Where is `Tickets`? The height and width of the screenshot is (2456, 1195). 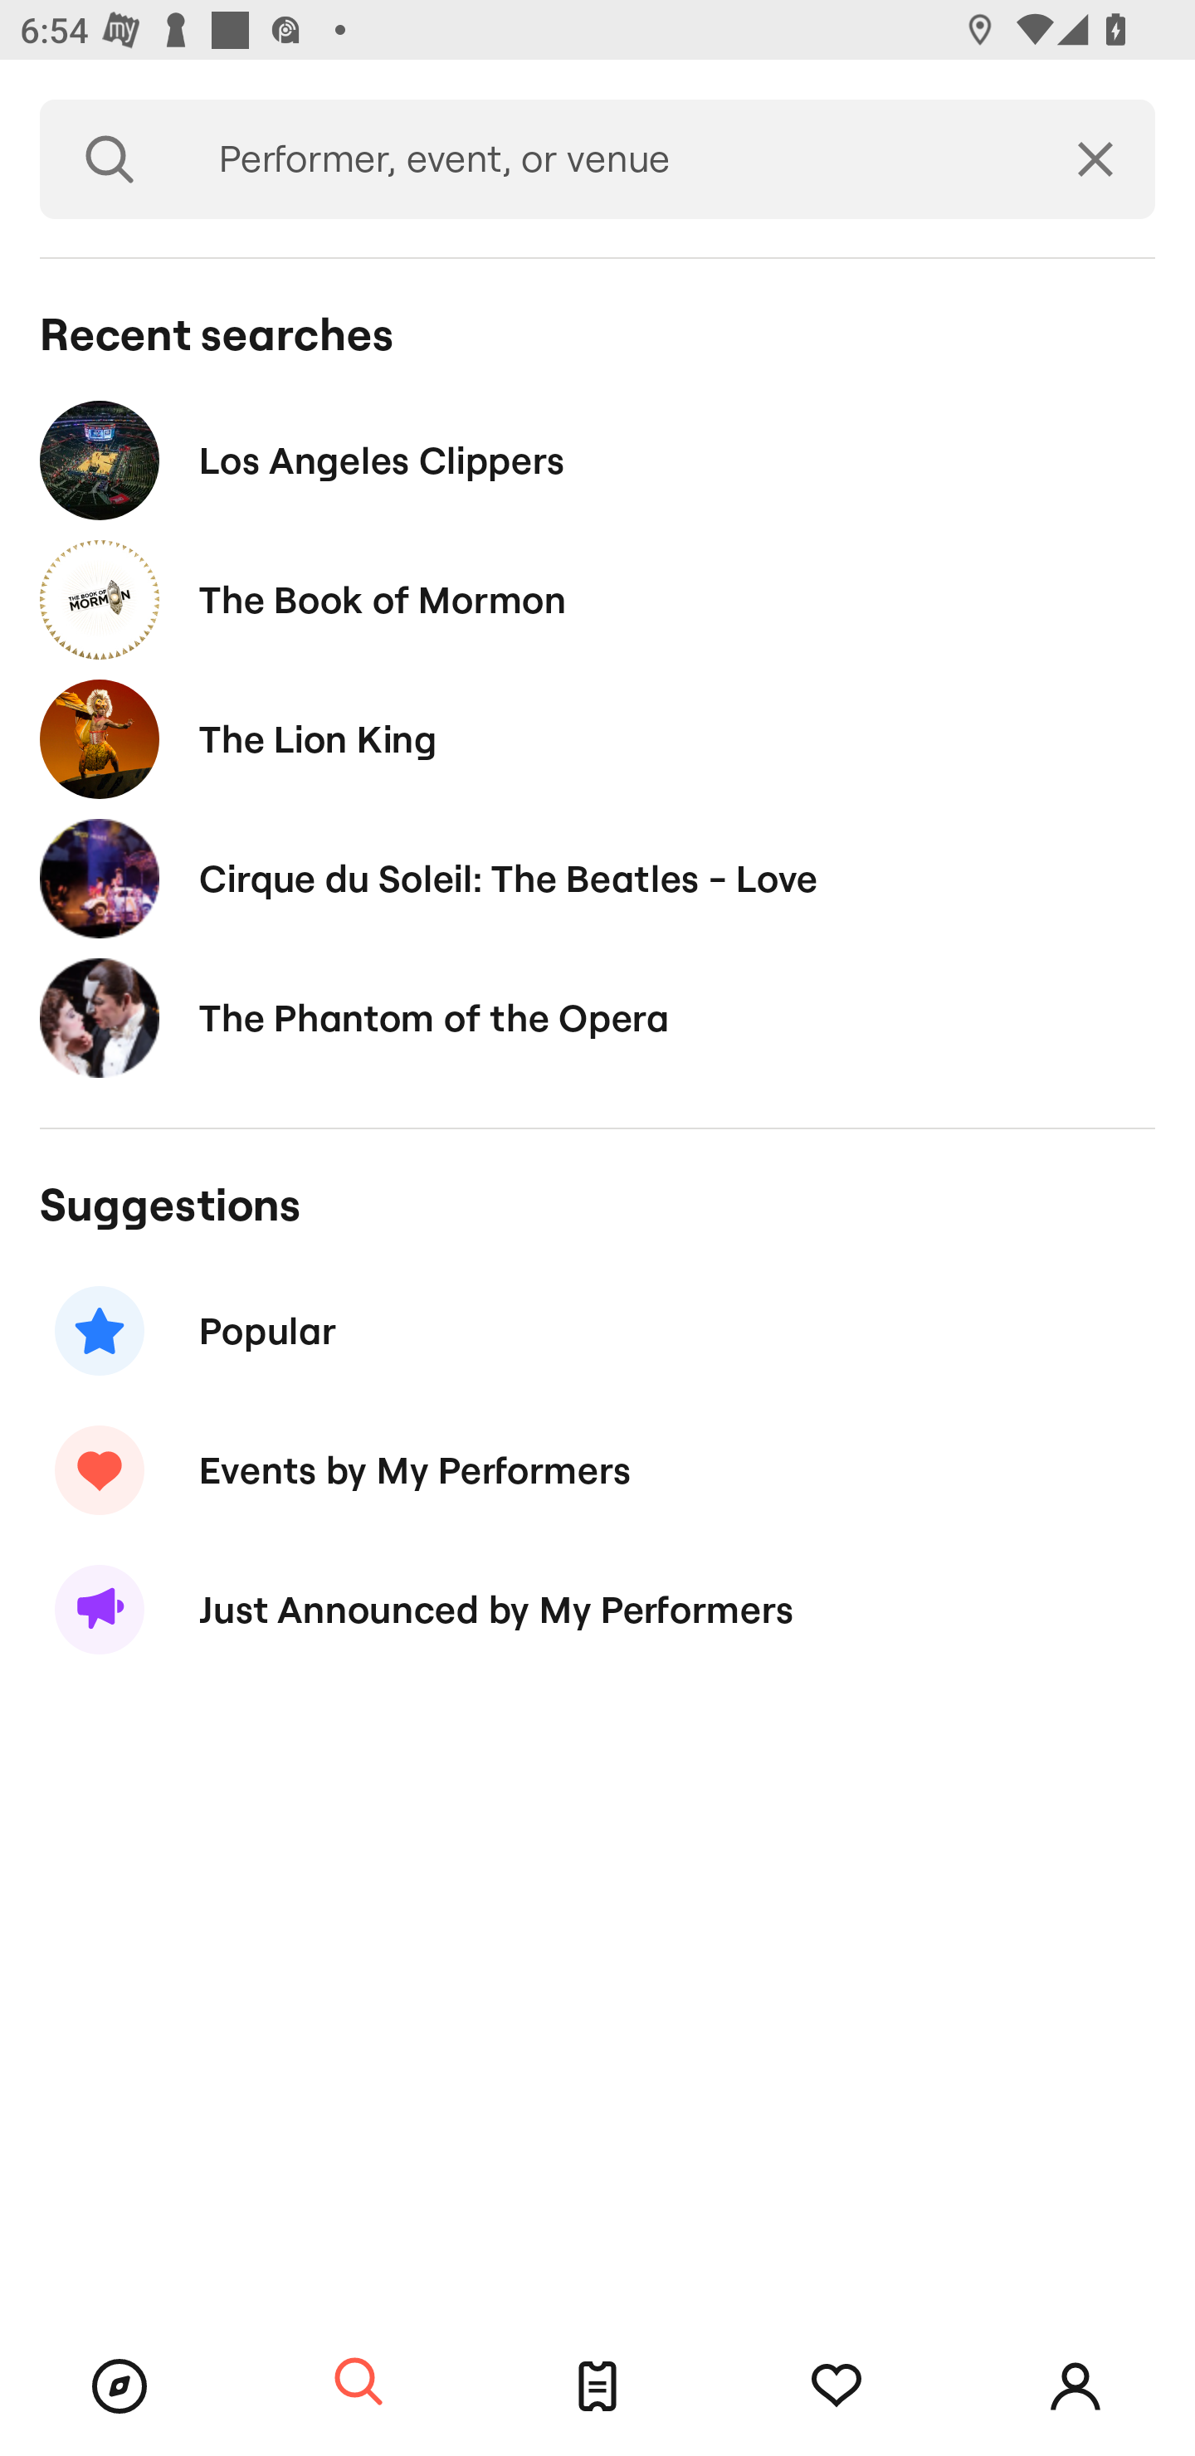
Tickets is located at coordinates (597, 2386).